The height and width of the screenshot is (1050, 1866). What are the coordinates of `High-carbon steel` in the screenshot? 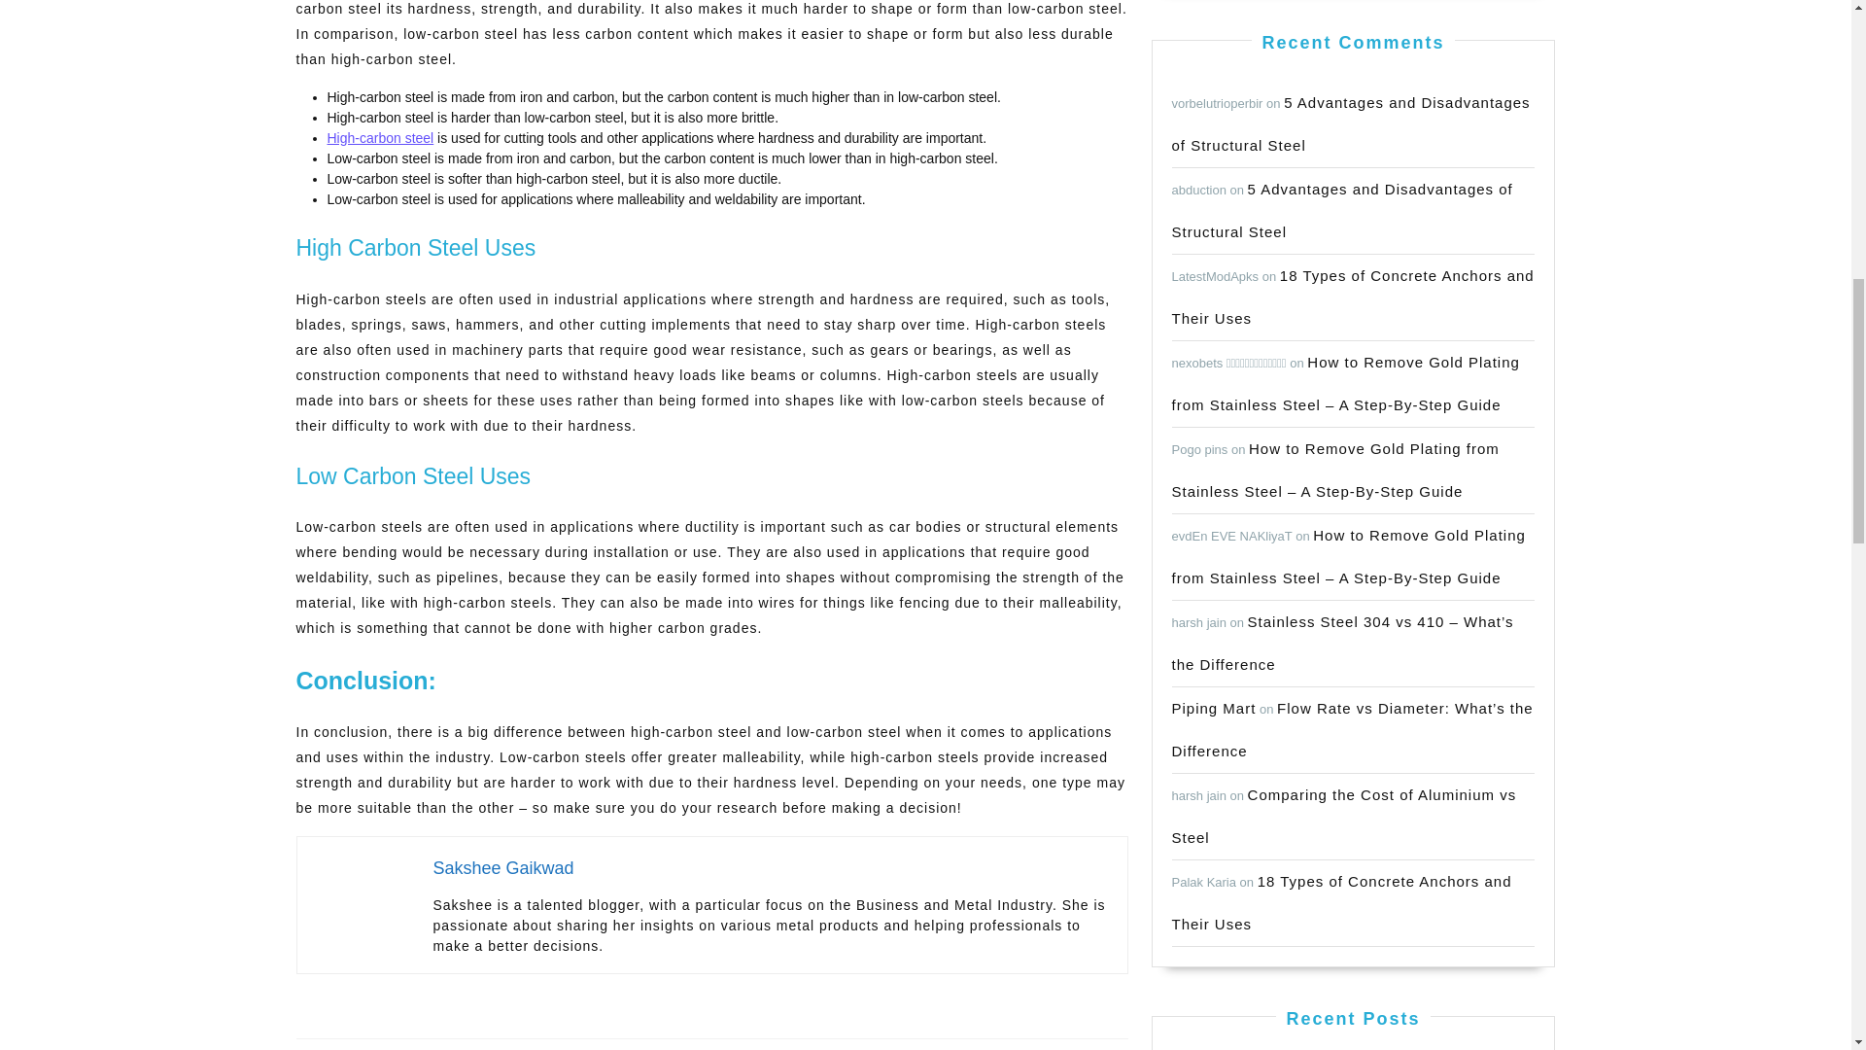 It's located at (502, 1027).